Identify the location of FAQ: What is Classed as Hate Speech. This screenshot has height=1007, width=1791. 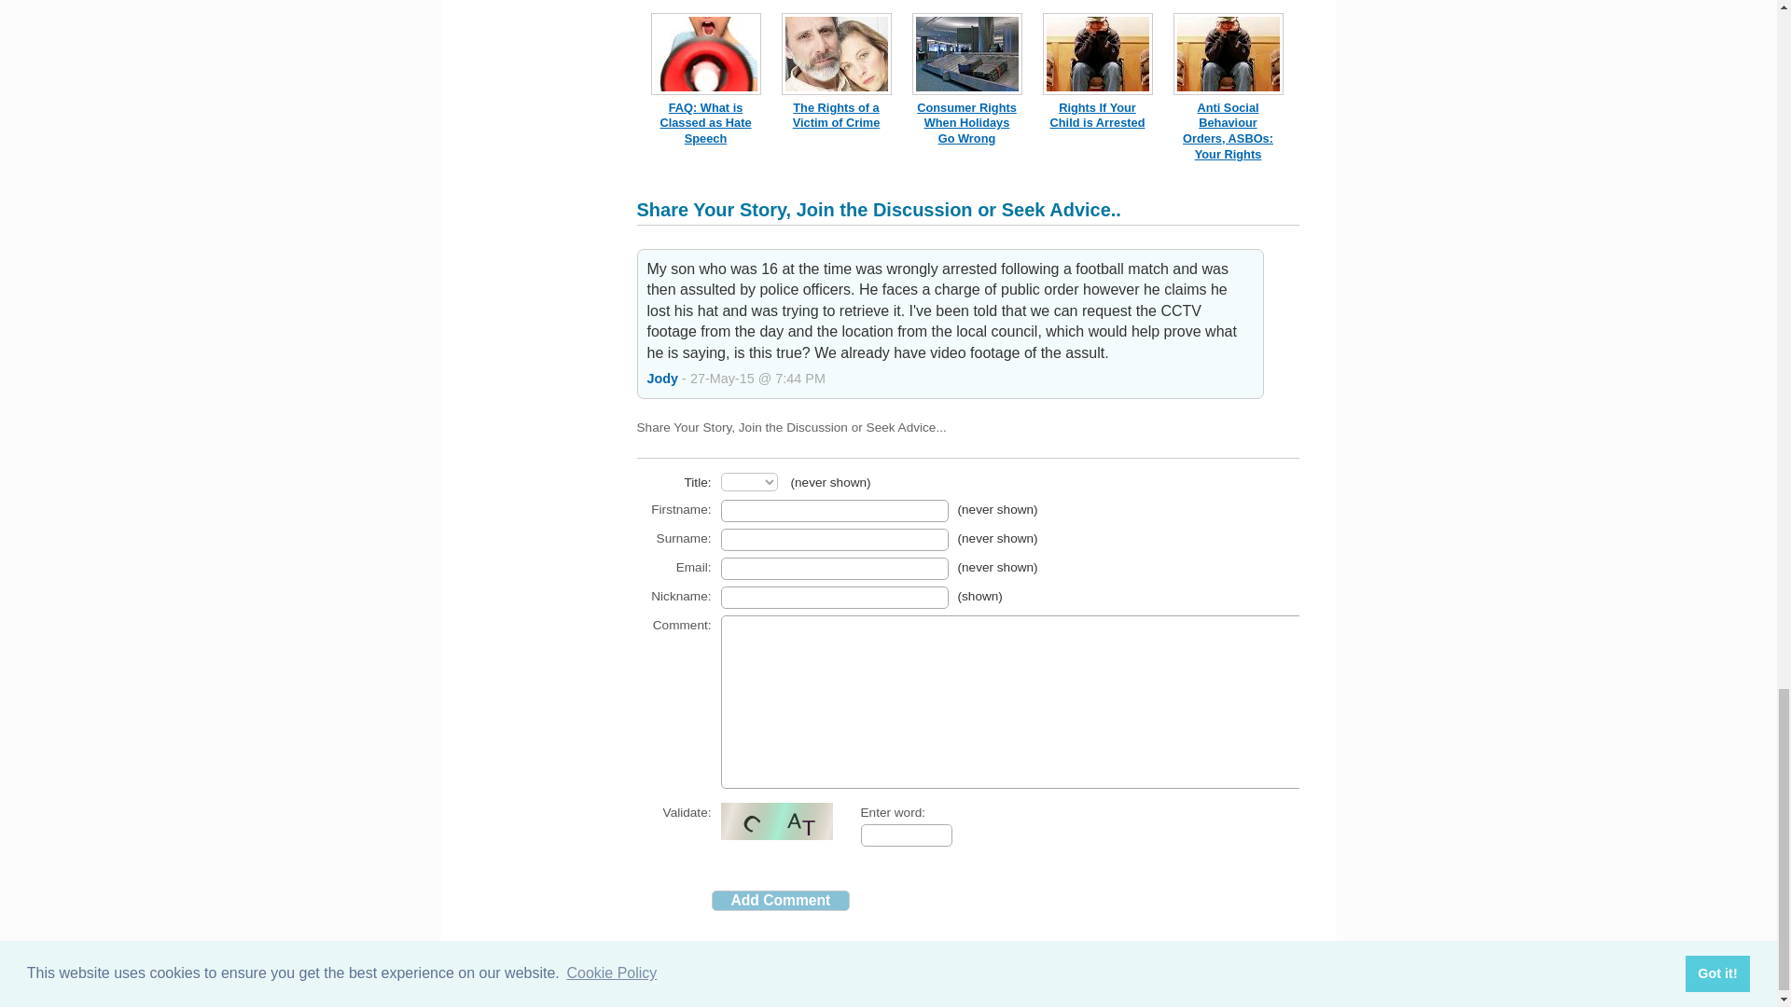
(704, 123).